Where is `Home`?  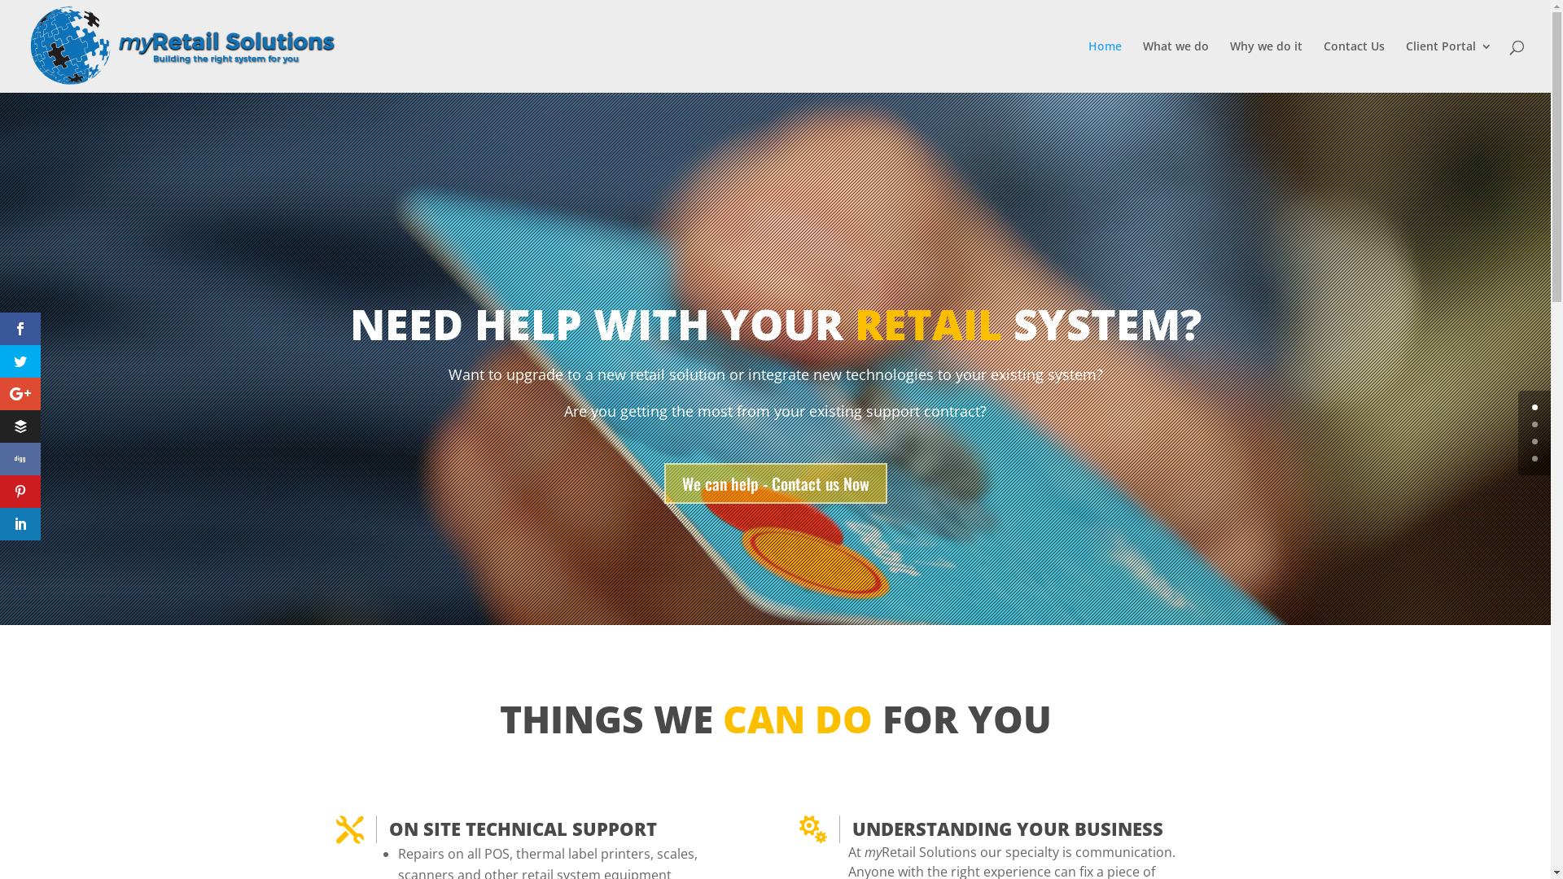
Home is located at coordinates (1105, 67).